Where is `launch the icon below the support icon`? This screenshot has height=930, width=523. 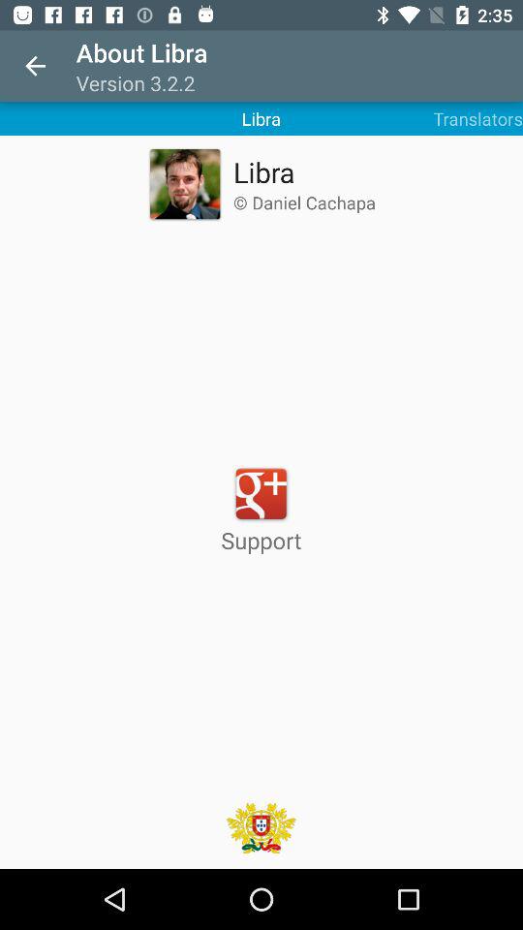
launch the icon below the support icon is located at coordinates (261, 827).